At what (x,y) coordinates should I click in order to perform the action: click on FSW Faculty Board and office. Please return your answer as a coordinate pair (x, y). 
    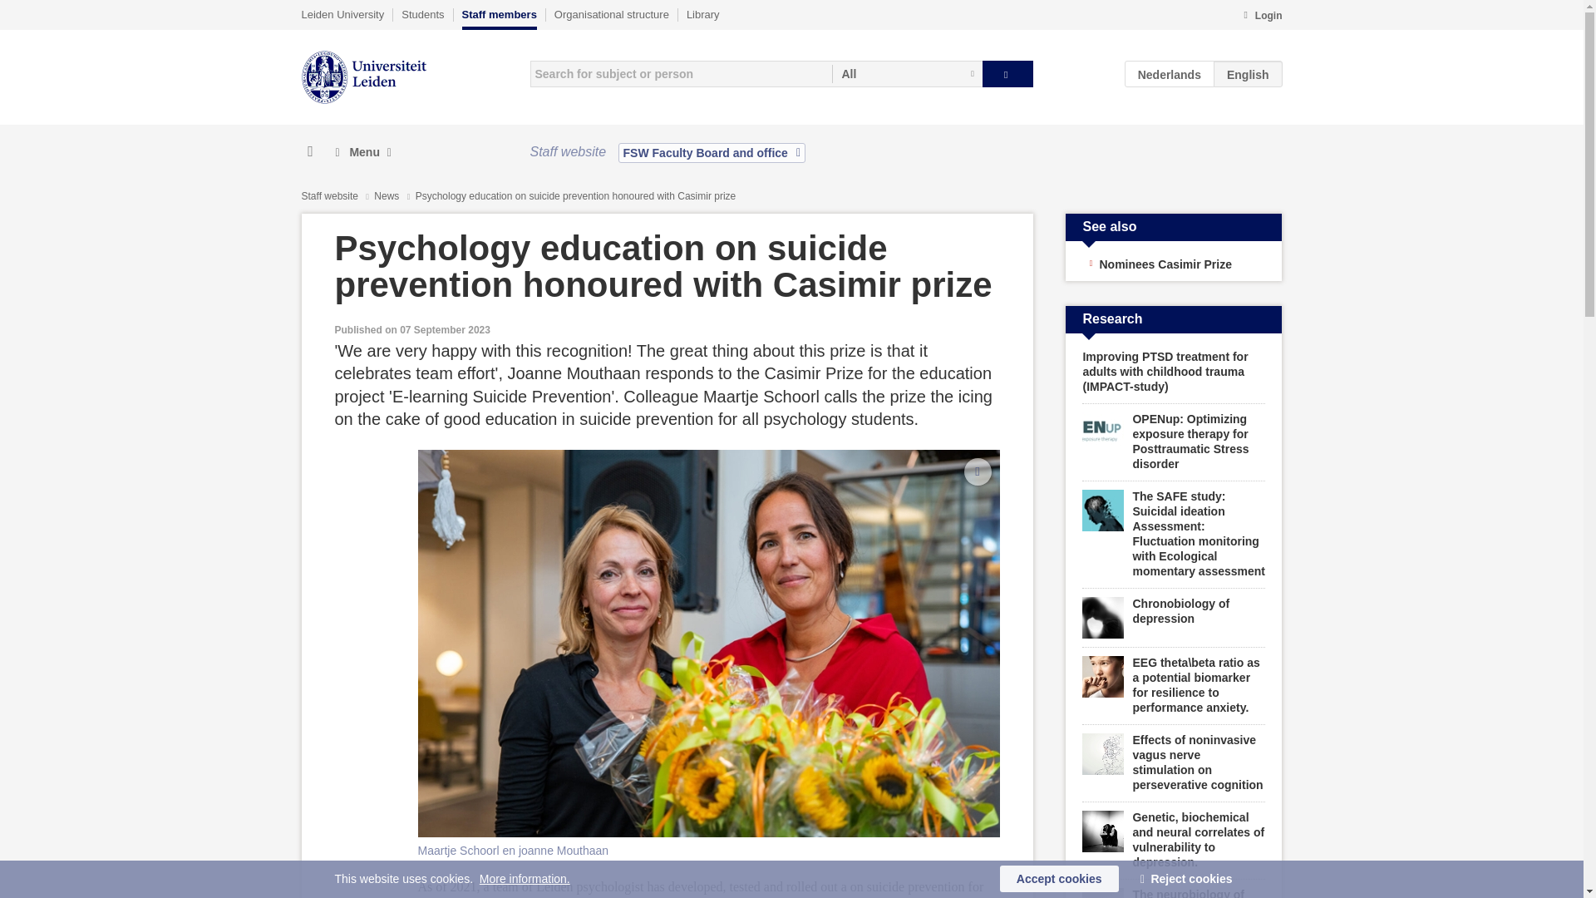
    Looking at the image, I should click on (712, 152).